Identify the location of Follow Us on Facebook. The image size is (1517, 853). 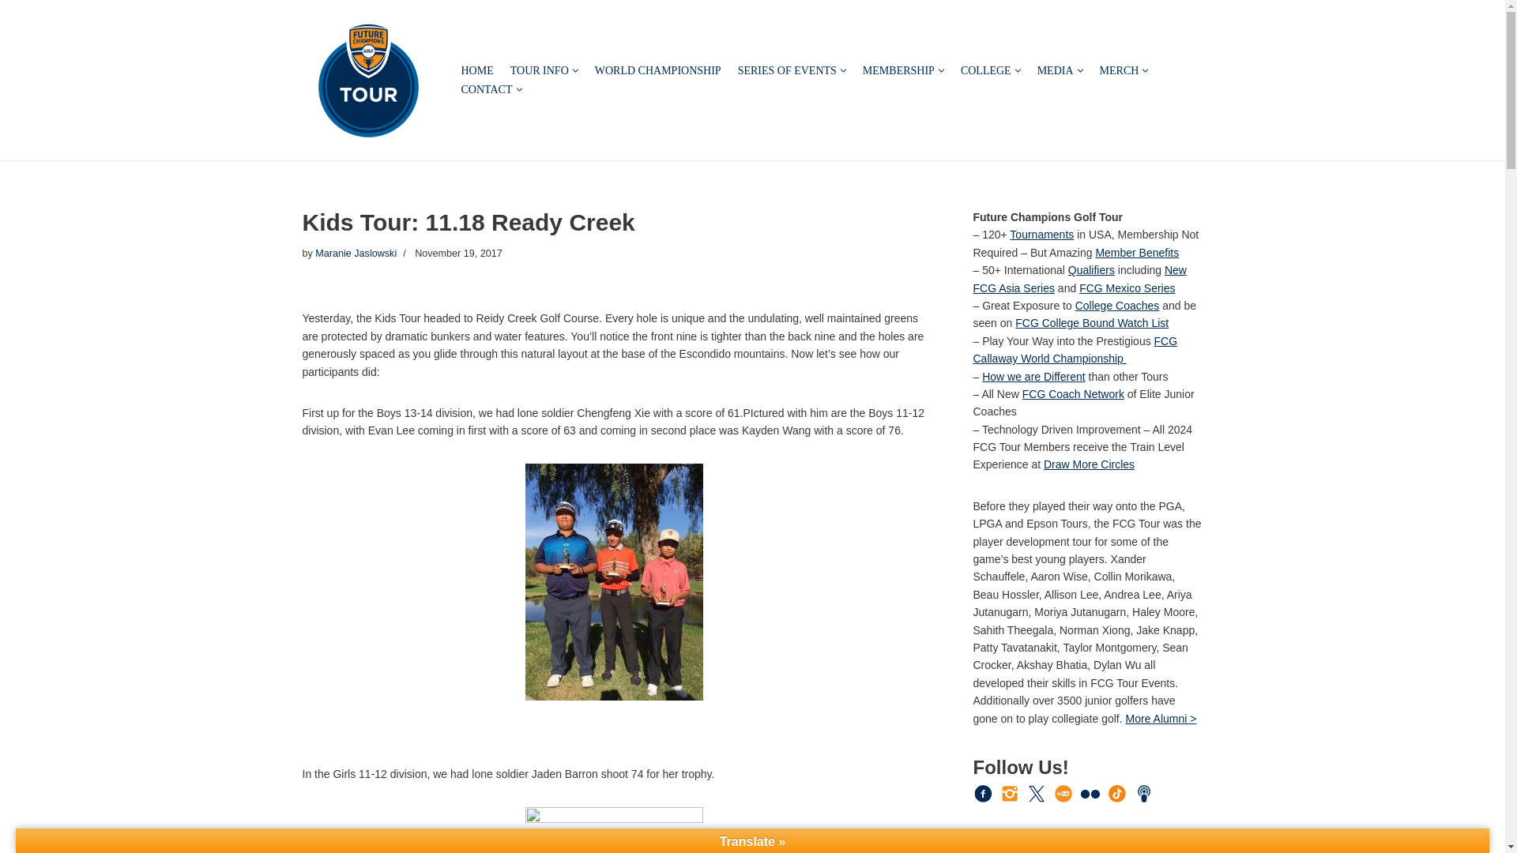
(983, 793).